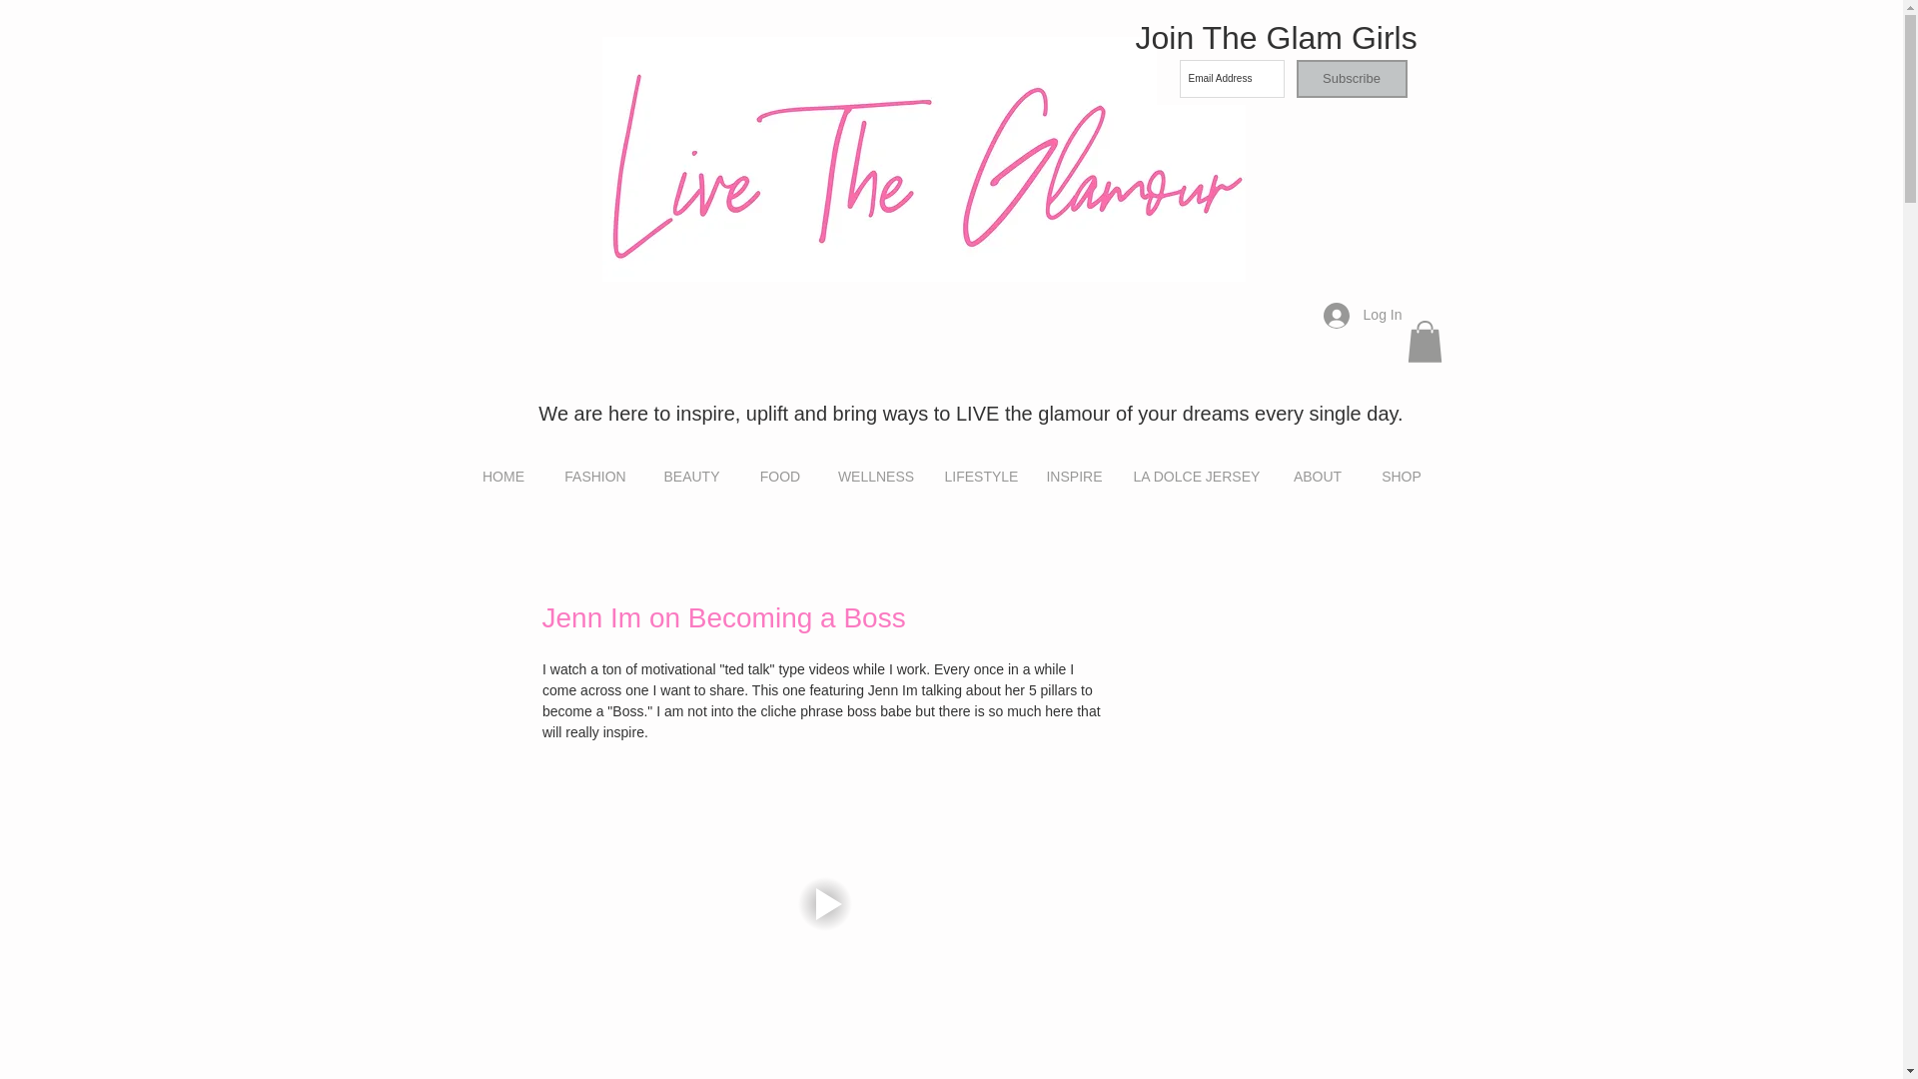 This screenshot has width=1918, height=1079. Describe the element at coordinates (690, 478) in the screenshot. I see `BEAUTY` at that location.